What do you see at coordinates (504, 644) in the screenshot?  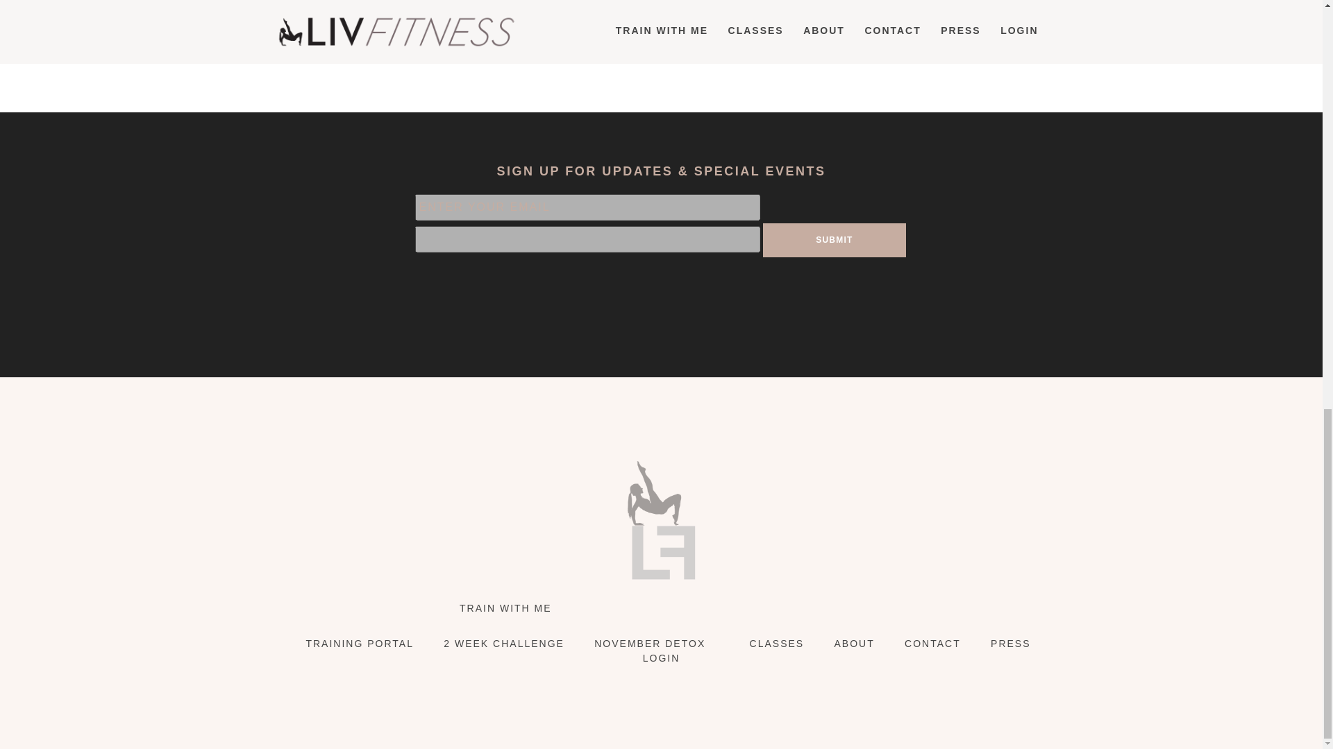 I see `2 WEEK CHALLENGE` at bounding box center [504, 644].